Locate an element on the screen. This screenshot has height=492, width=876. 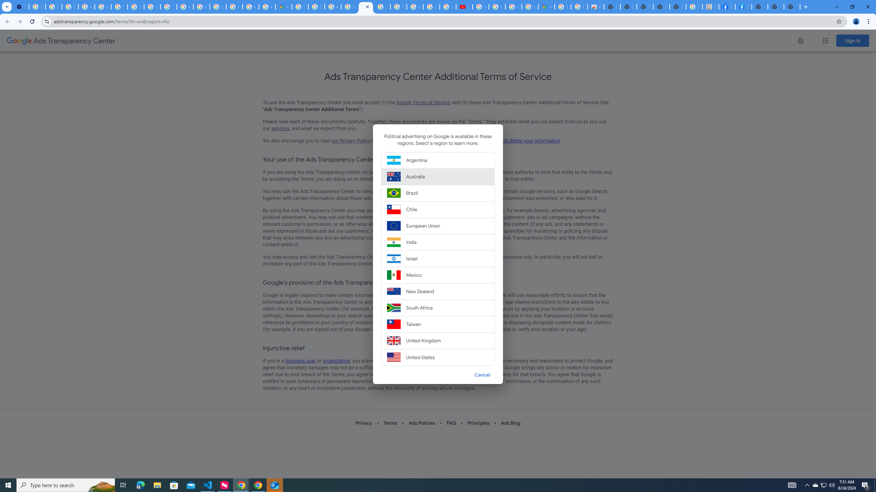
European Union is located at coordinates (438, 225).